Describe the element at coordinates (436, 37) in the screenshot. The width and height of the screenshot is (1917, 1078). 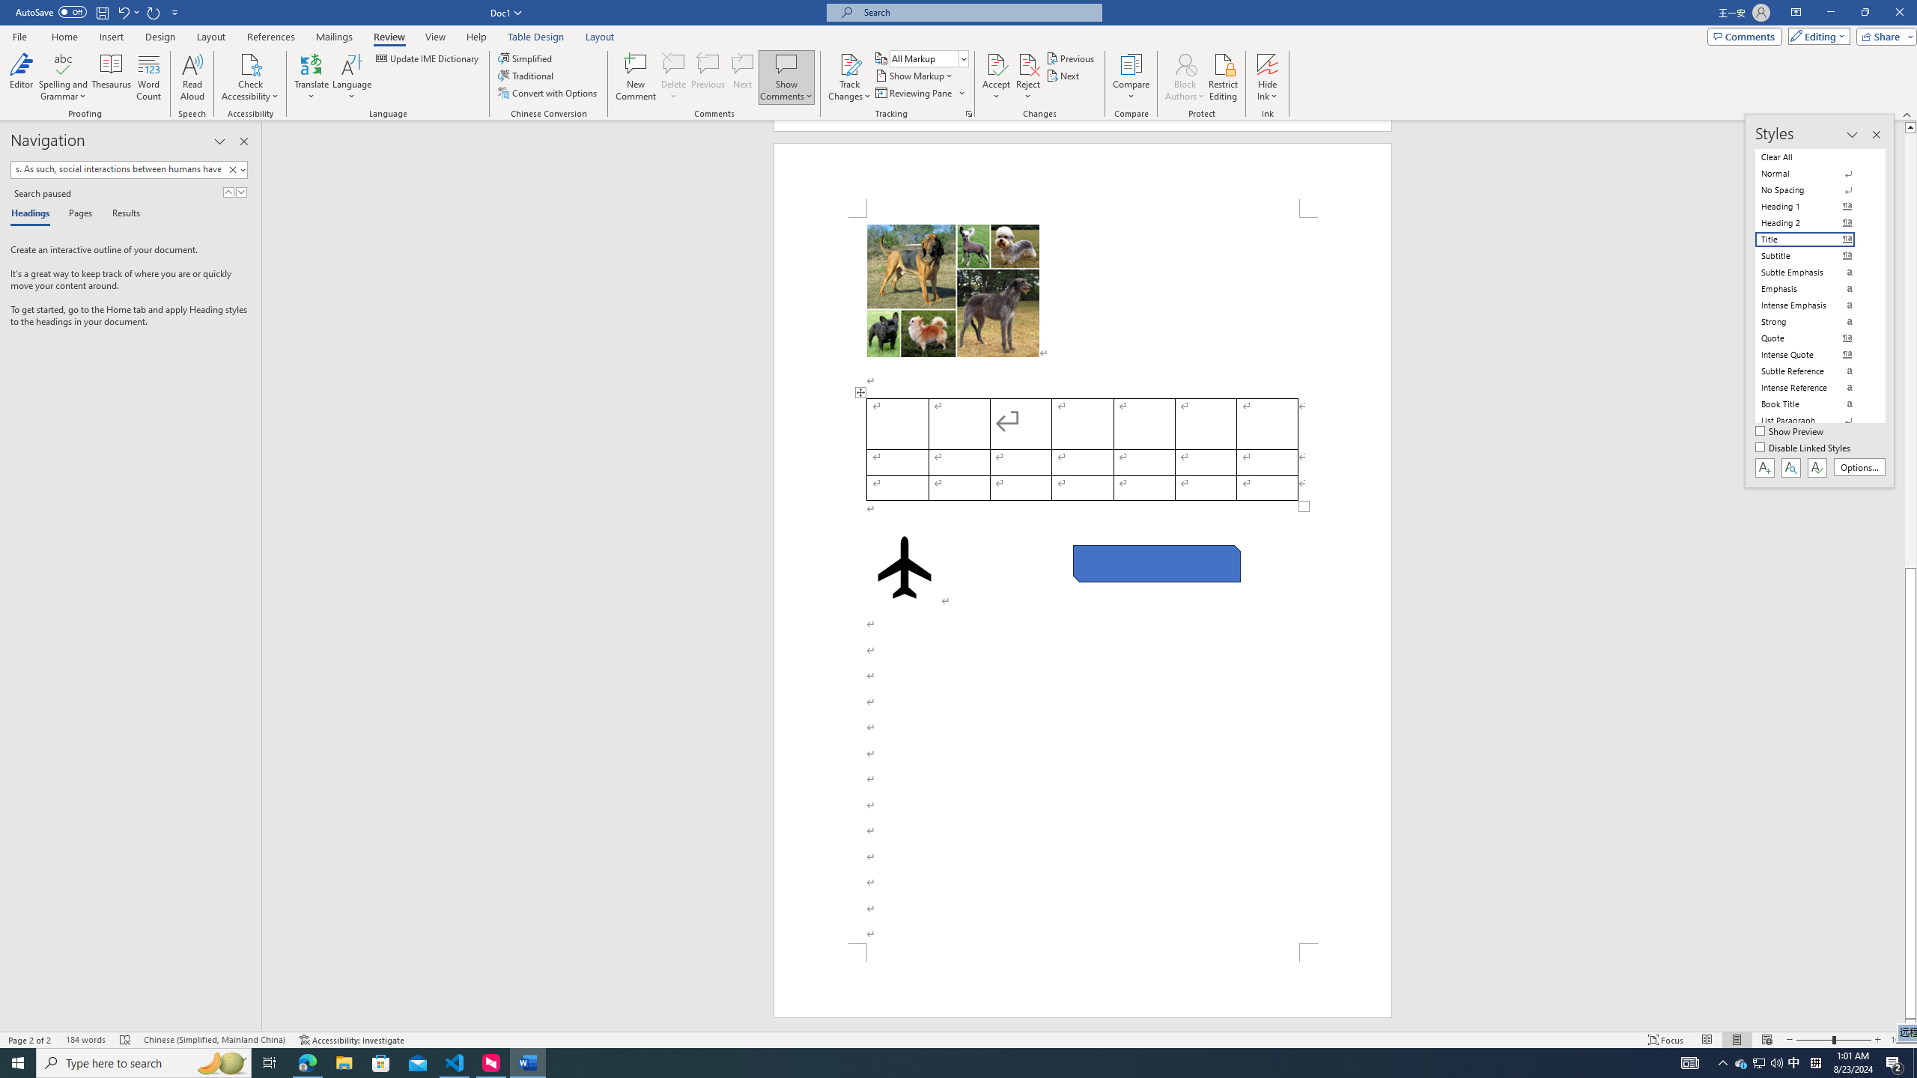
I see `View` at that location.